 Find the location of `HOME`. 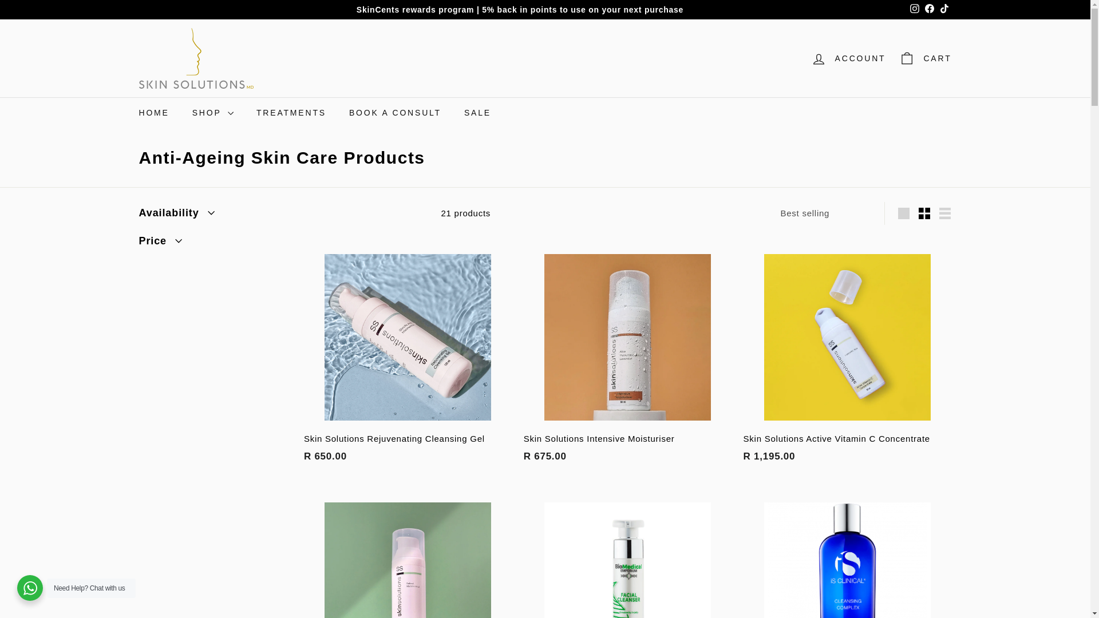

HOME is located at coordinates (153, 112).